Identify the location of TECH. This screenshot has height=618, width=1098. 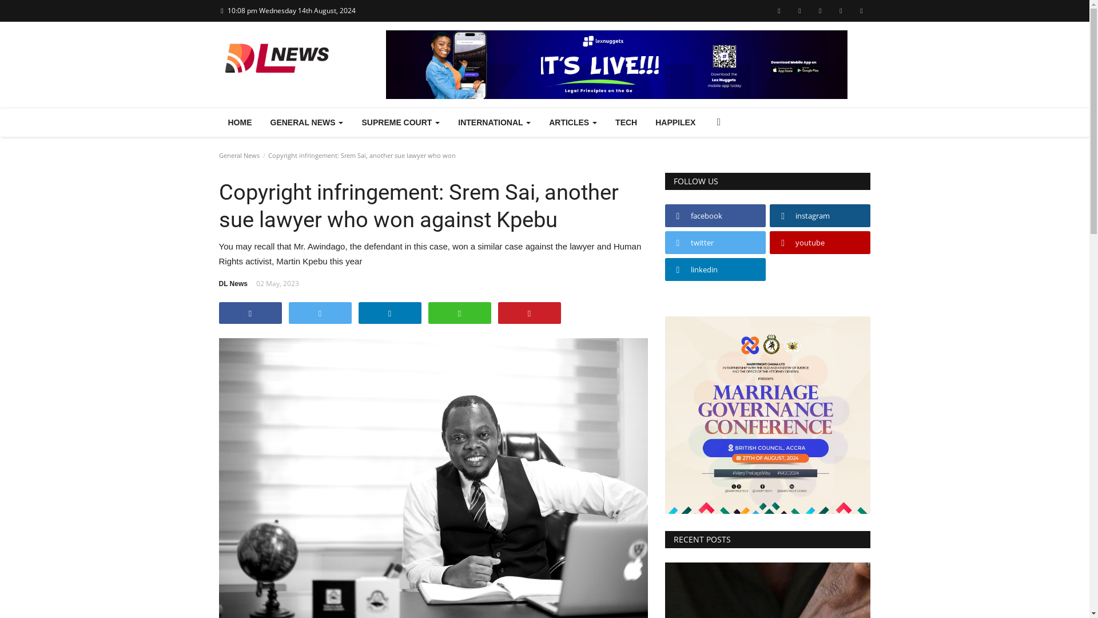
(626, 122).